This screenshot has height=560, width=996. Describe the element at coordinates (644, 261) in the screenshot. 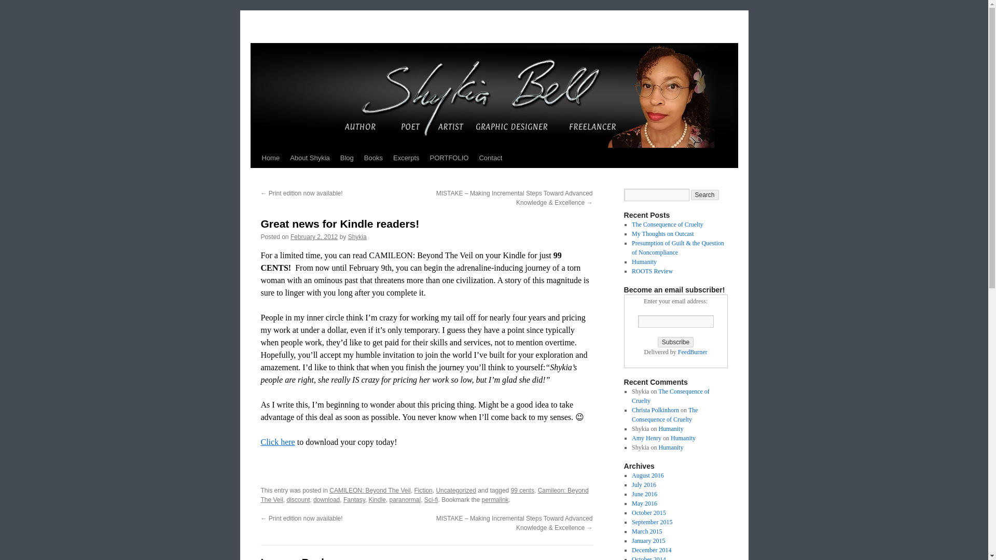

I see `Humanity` at that location.